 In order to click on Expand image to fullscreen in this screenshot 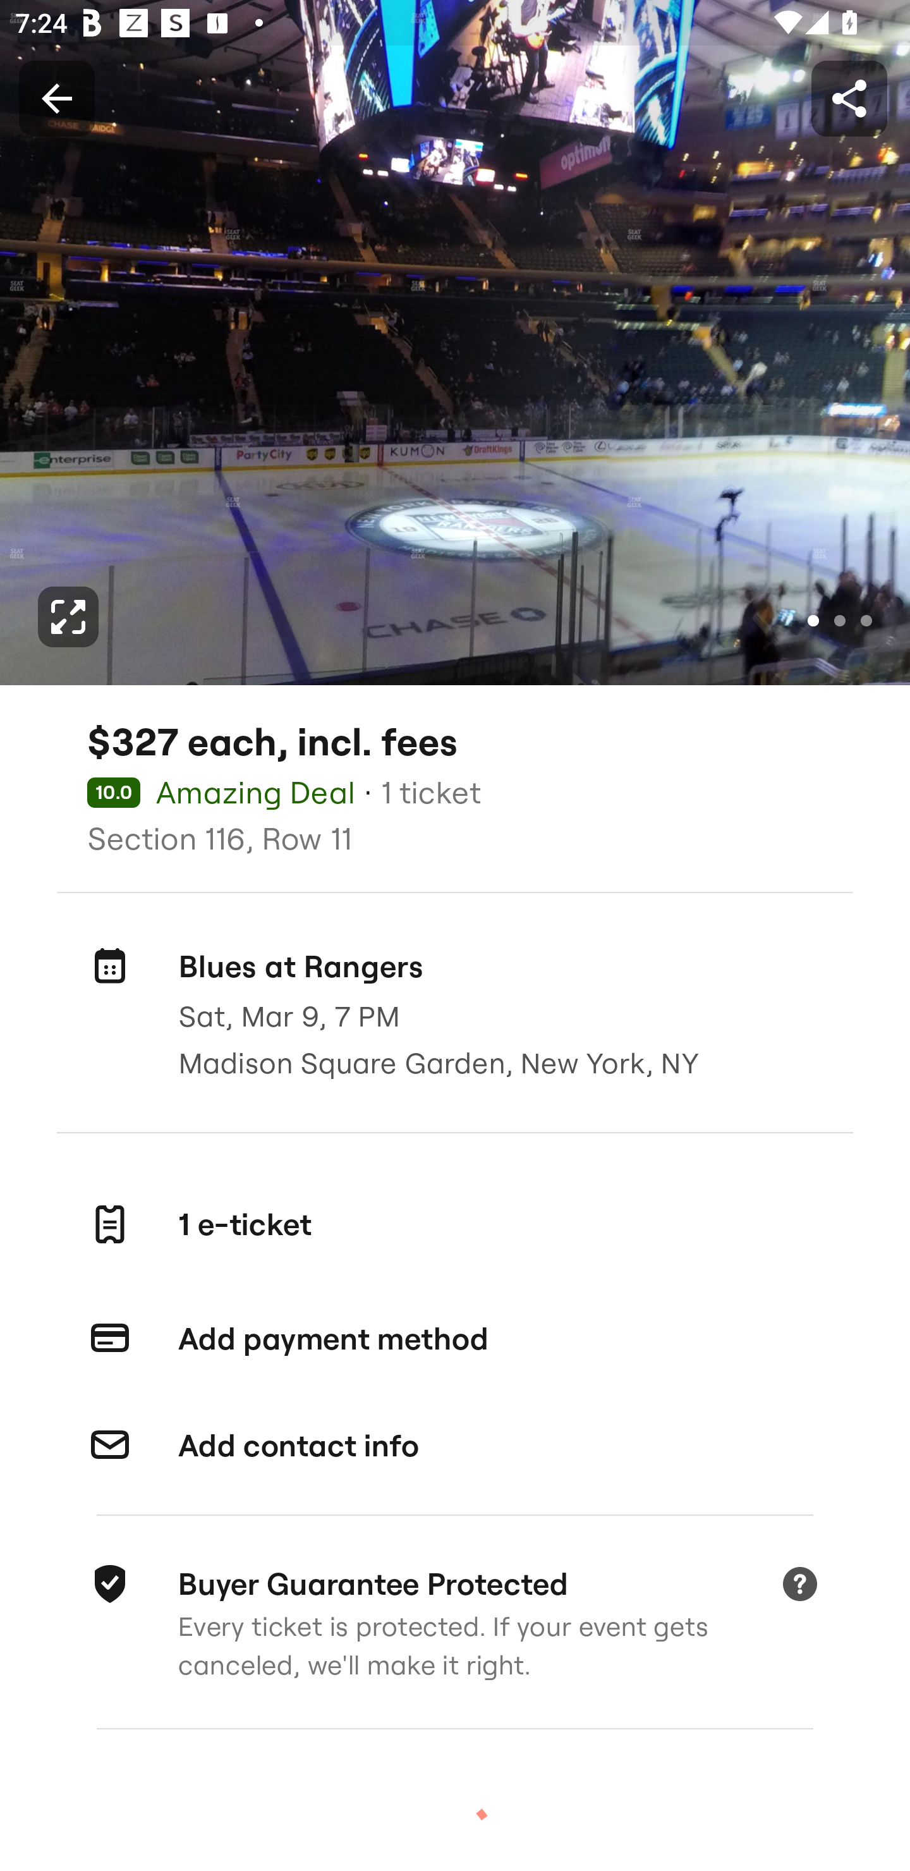, I will do `click(68, 617)`.